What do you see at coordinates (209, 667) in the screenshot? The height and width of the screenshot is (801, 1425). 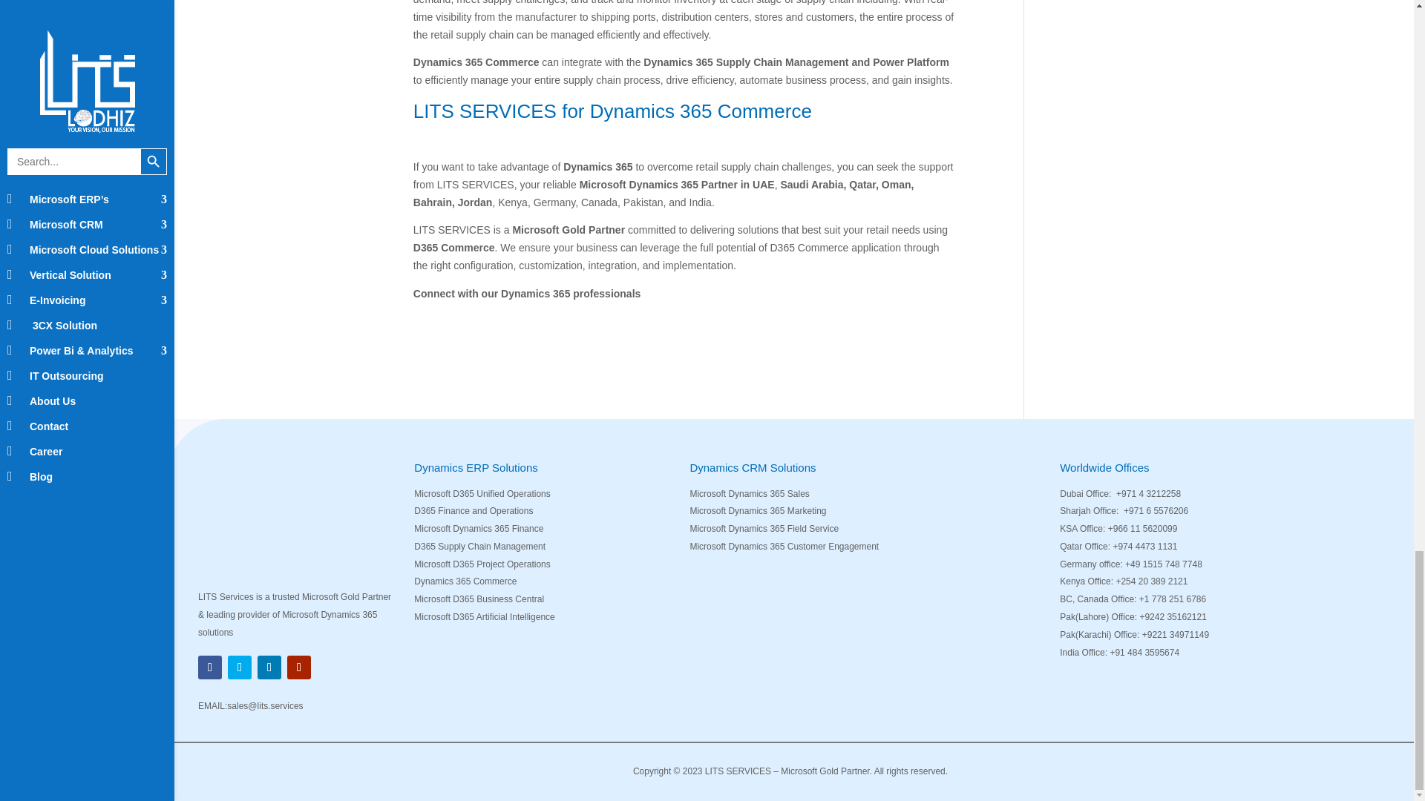 I see `Follow on Facebook` at bounding box center [209, 667].